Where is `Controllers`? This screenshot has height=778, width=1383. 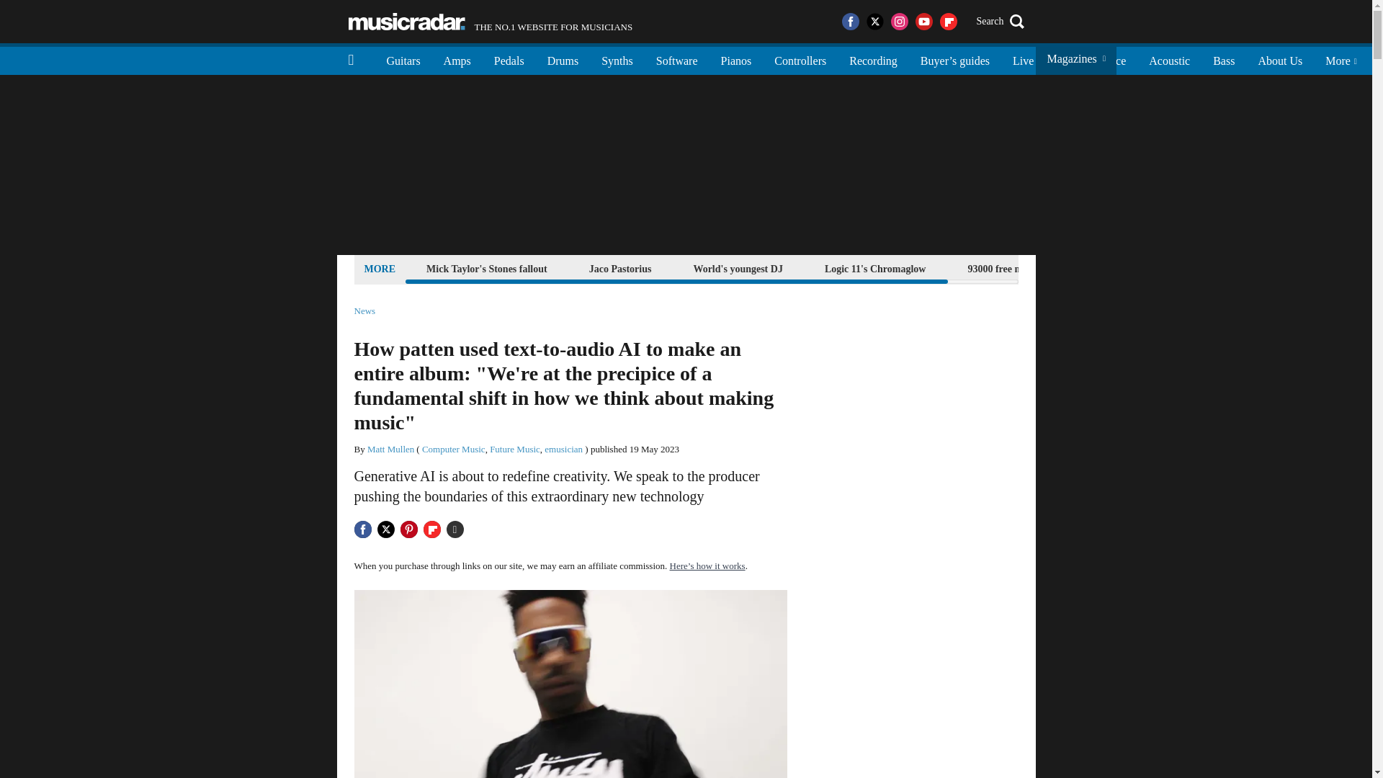
Controllers is located at coordinates (800, 59).